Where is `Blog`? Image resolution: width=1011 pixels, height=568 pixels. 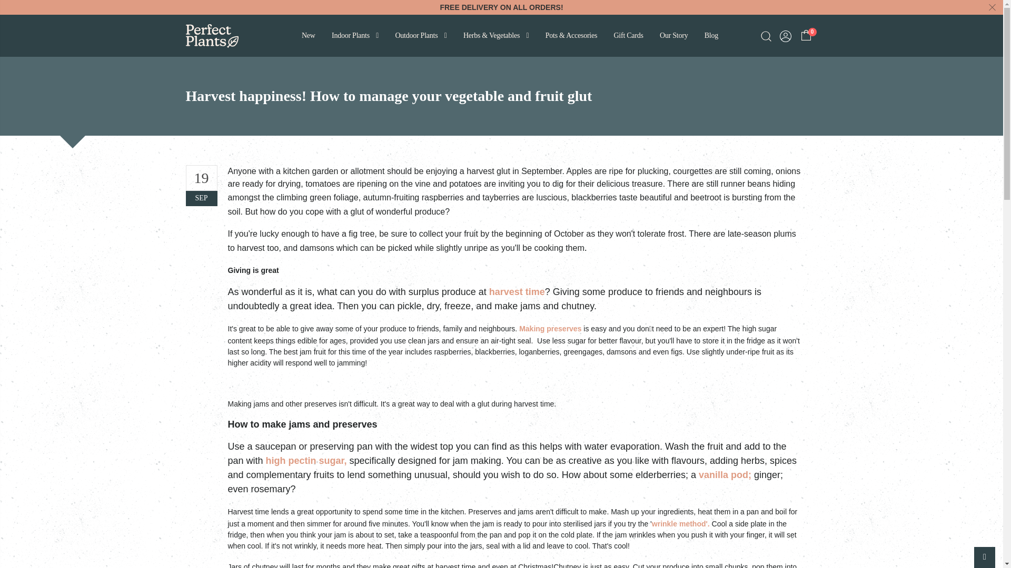 Blog is located at coordinates (710, 36).